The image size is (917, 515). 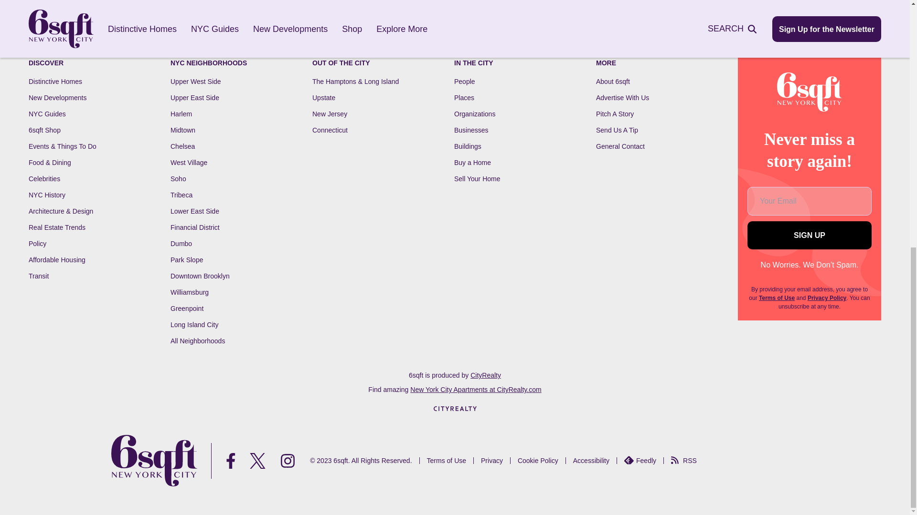 I want to click on 6sqft Shop, so click(x=44, y=130).